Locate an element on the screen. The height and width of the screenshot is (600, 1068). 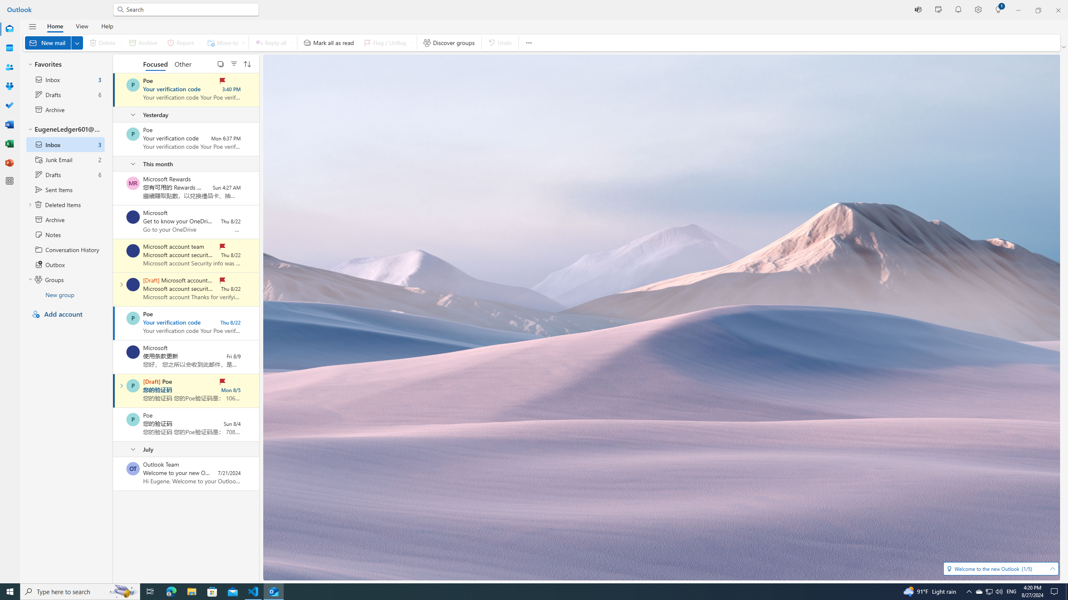
Excel is located at coordinates (9, 144).